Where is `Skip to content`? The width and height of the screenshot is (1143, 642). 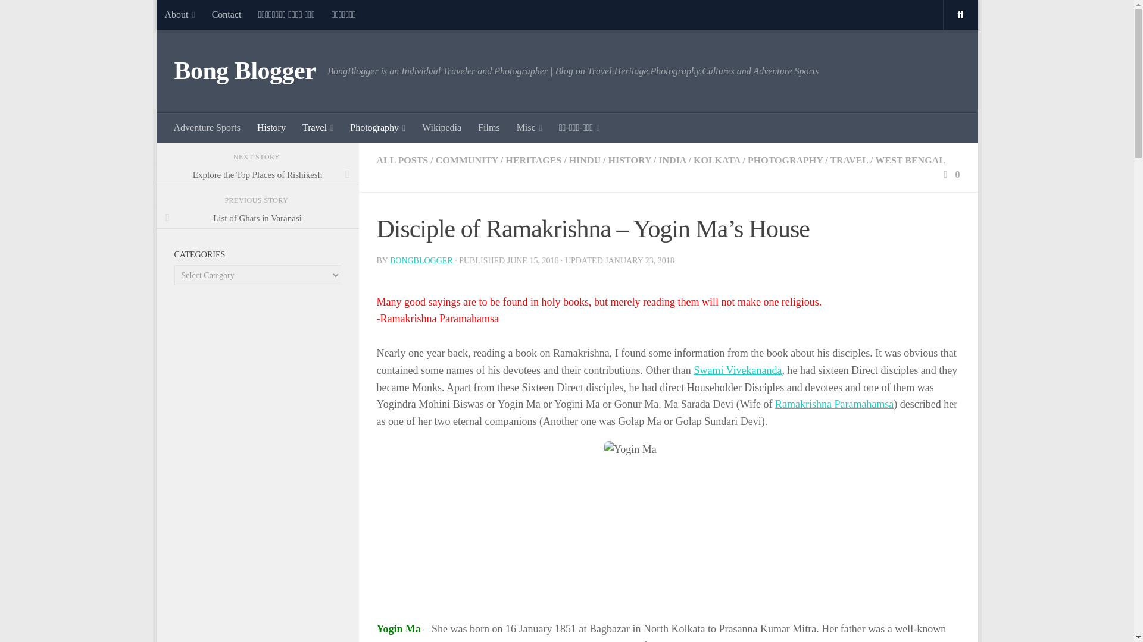 Skip to content is located at coordinates (202, 16).